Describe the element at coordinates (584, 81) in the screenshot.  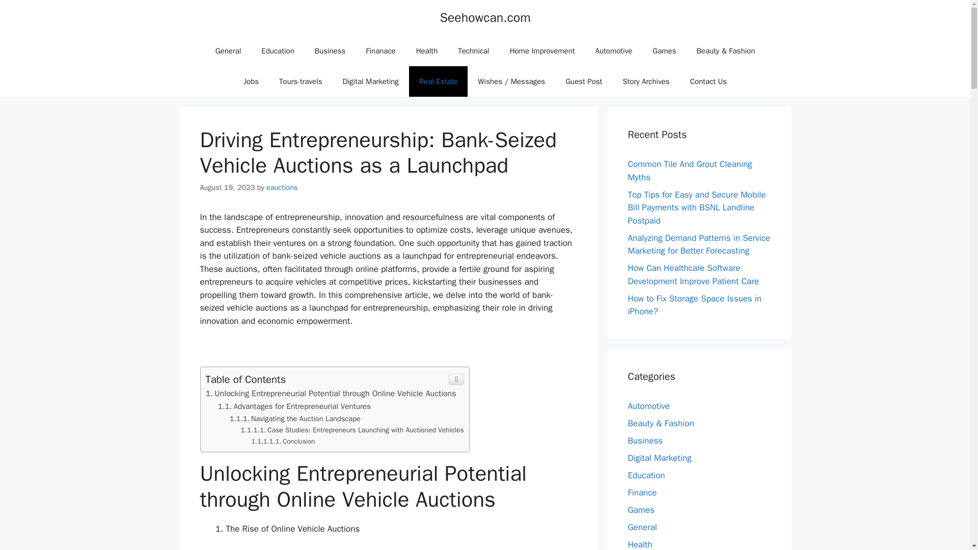
I see `Guest Post` at that location.